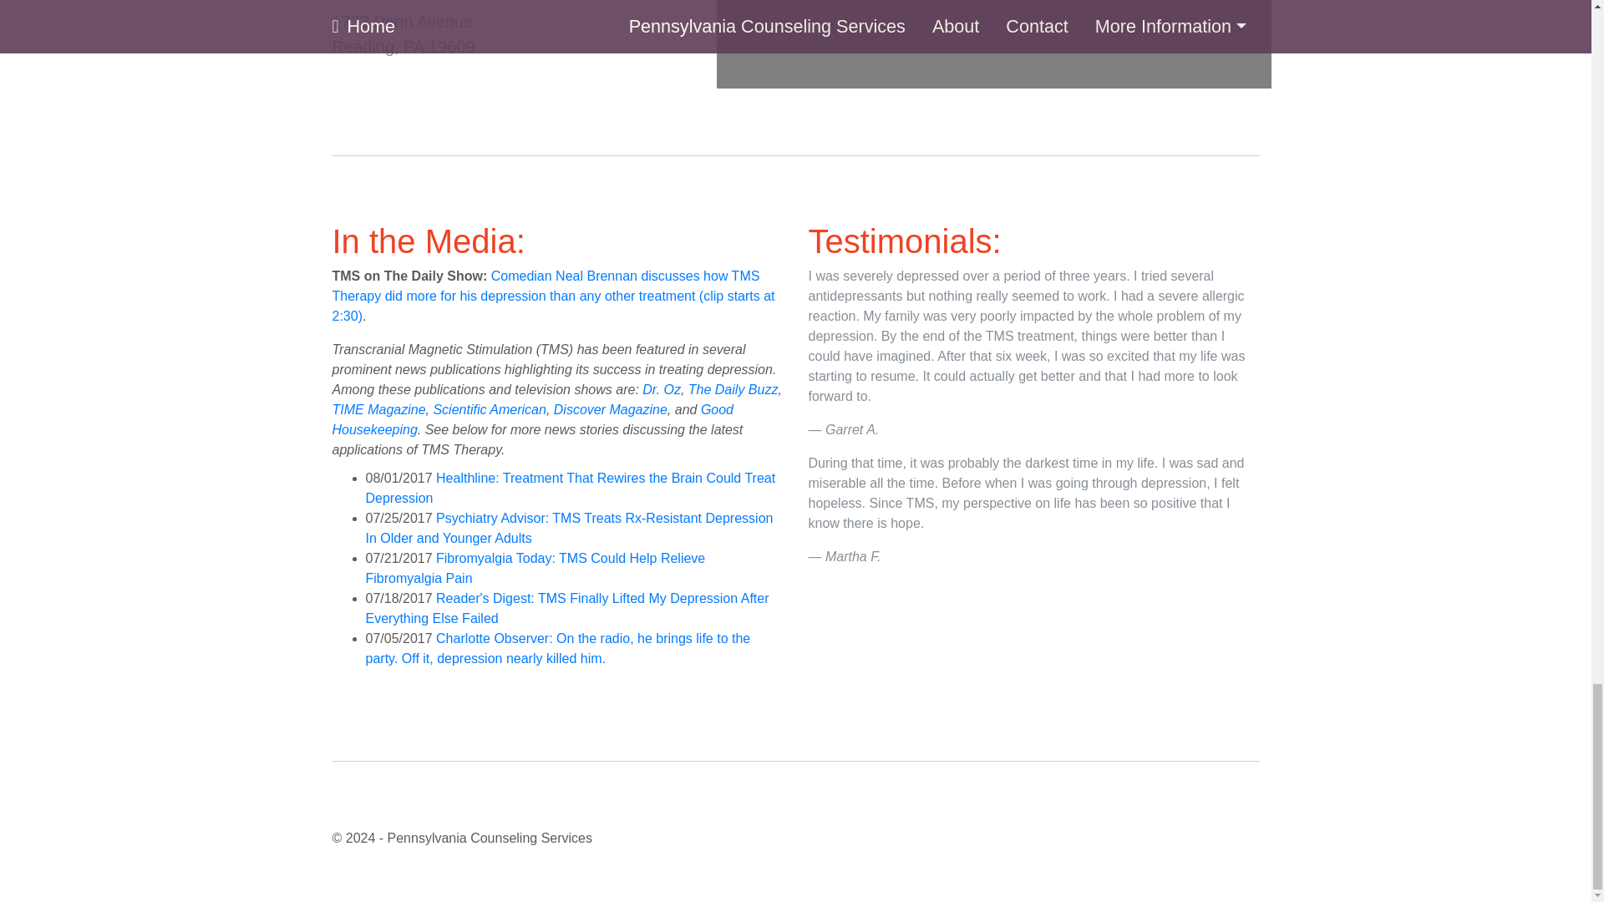 The width and height of the screenshot is (1604, 902). Describe the element at coordinates (403, 33) in the screenshot. I see `Fibromyalgia Today: TMS Could Help Relieve Fibromyalgia Pain` at that location.